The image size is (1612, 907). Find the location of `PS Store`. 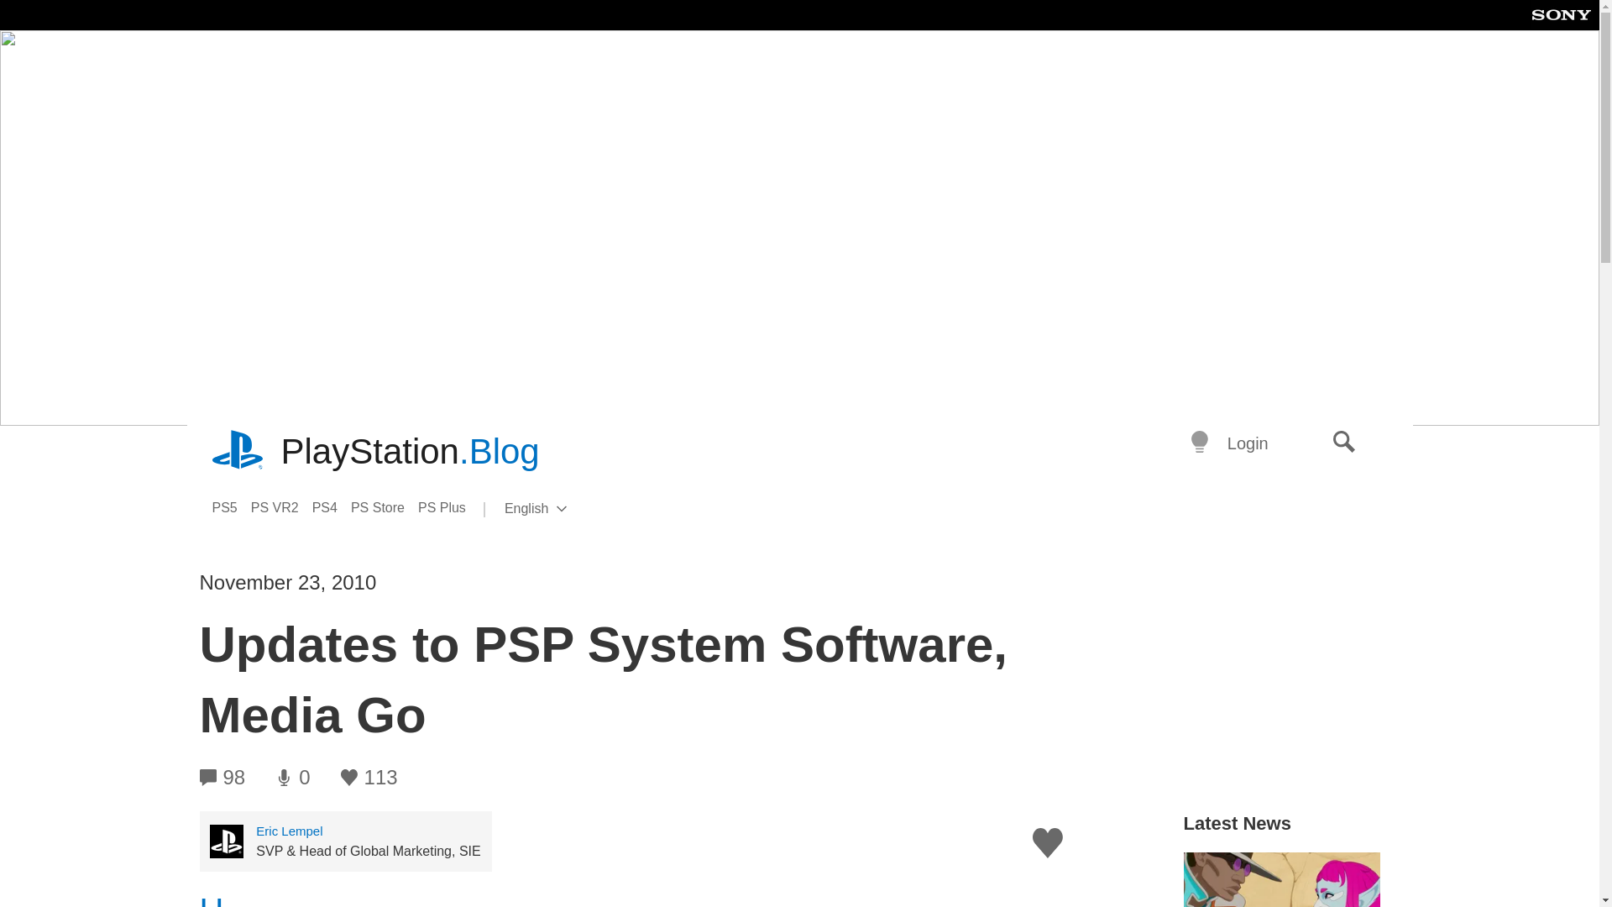

PS Store is located at coordinates (563, 509).